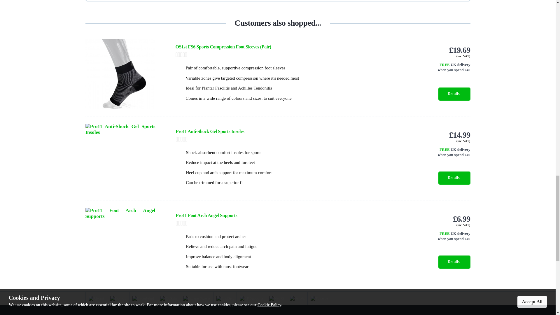 The image size is (560, 315). What do you see at coordinates (454, 178) in the screenshot?
I see `Full product details` at bounding box center [454, 178].